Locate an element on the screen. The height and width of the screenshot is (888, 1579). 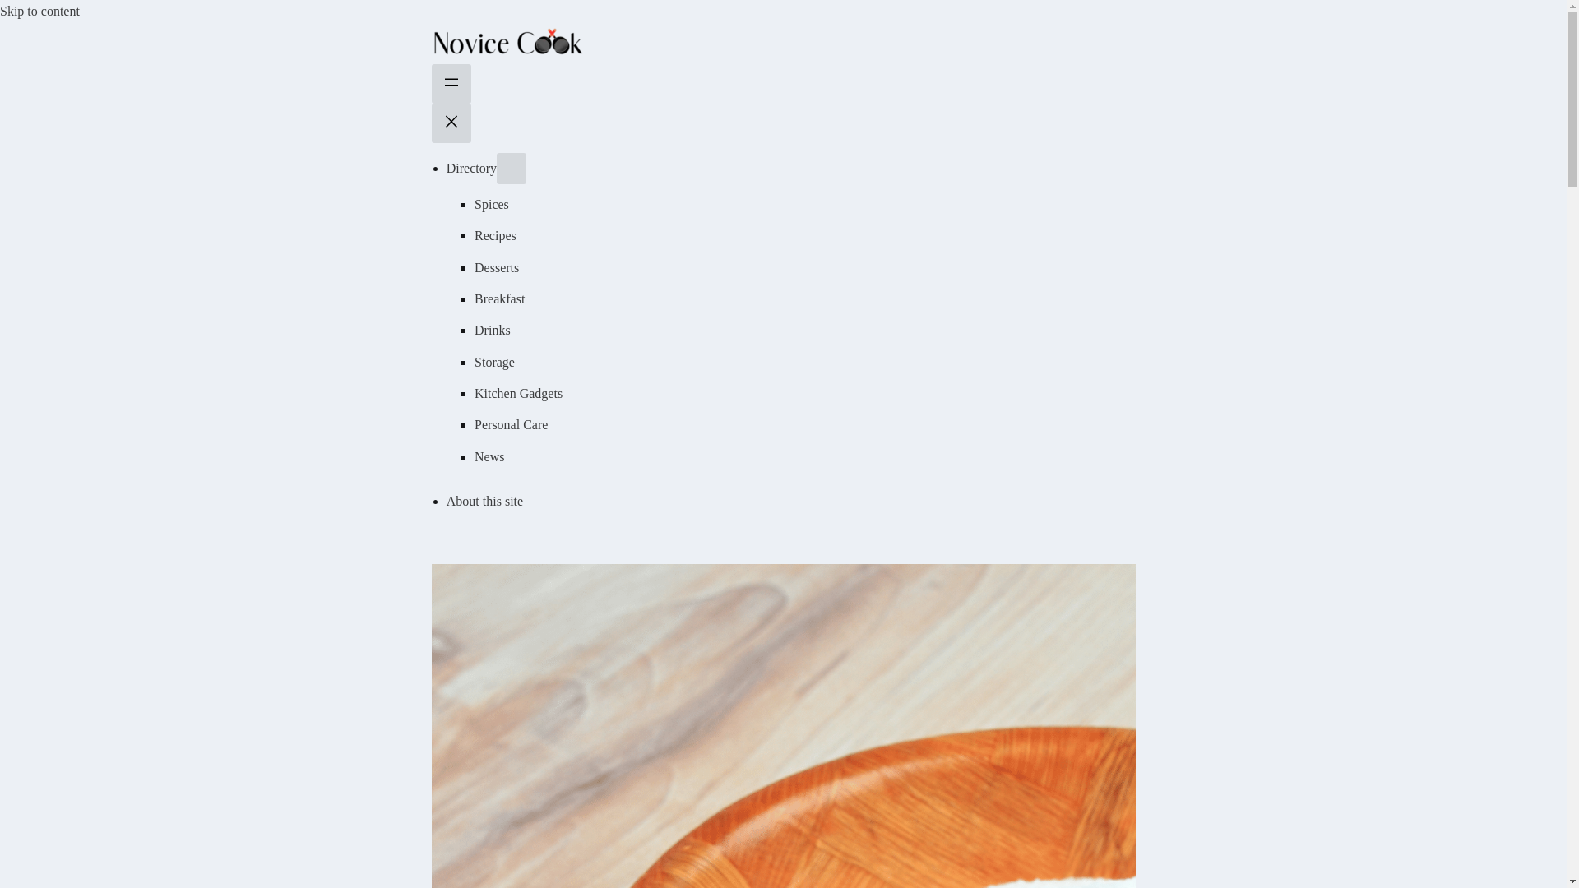
Desserts is located at coordinates (497, 267).